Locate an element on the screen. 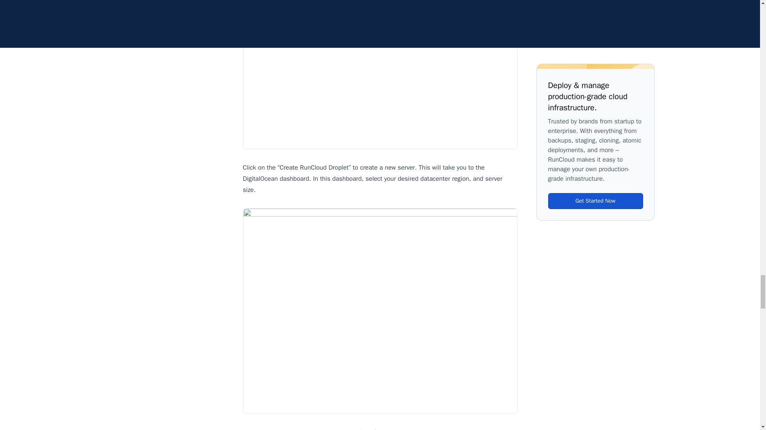  Get Started Now is located at coordinates (596, 6).